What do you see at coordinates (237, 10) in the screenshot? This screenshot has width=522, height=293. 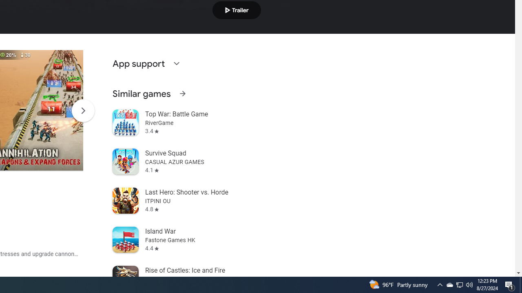 I see `Play trailer` at bounding box center [237, 10].